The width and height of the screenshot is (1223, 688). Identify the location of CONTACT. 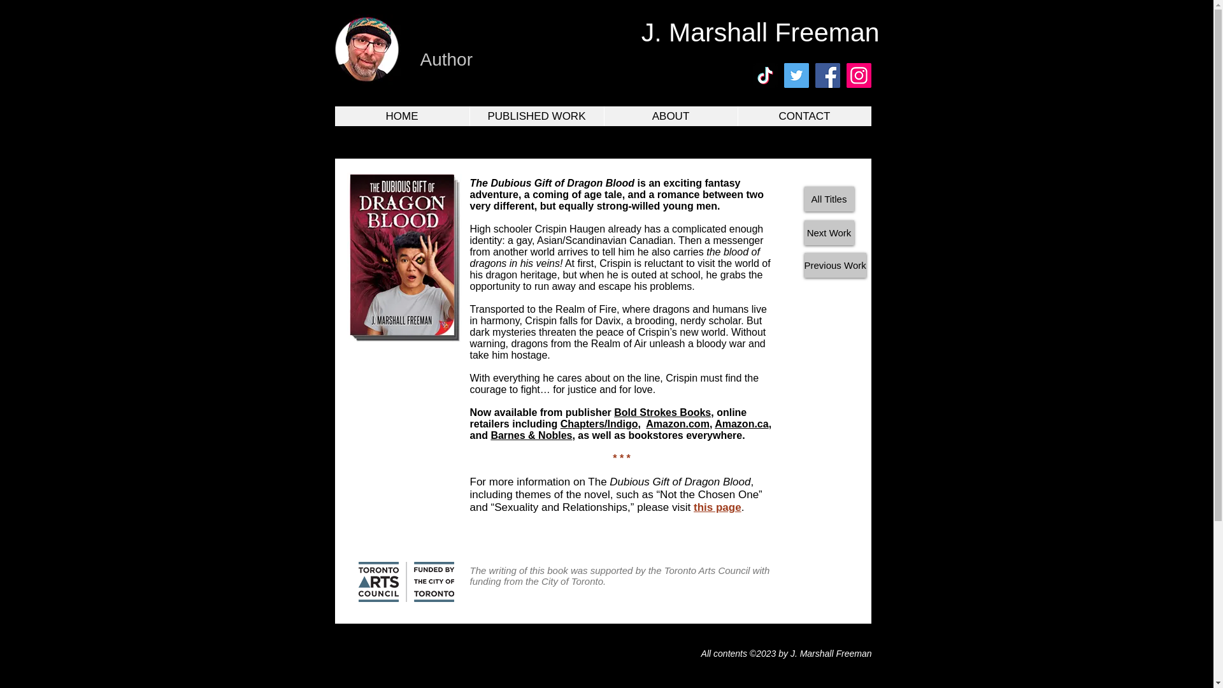
(804, 116).